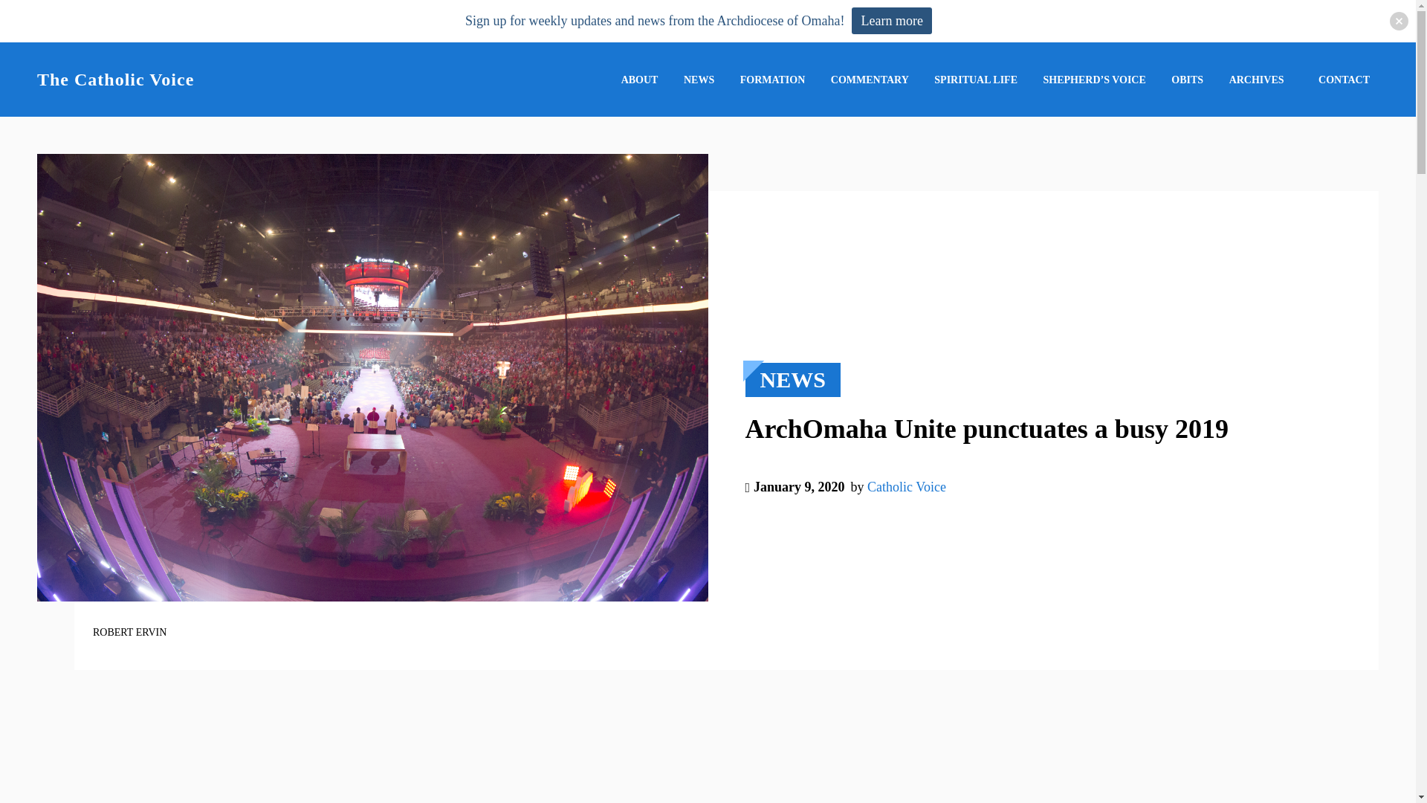 The width and height of the screenshot is (1427, 803). Describe the element at coordinates (639, 80) in the screenshot. I see `ABOUT` at that location.